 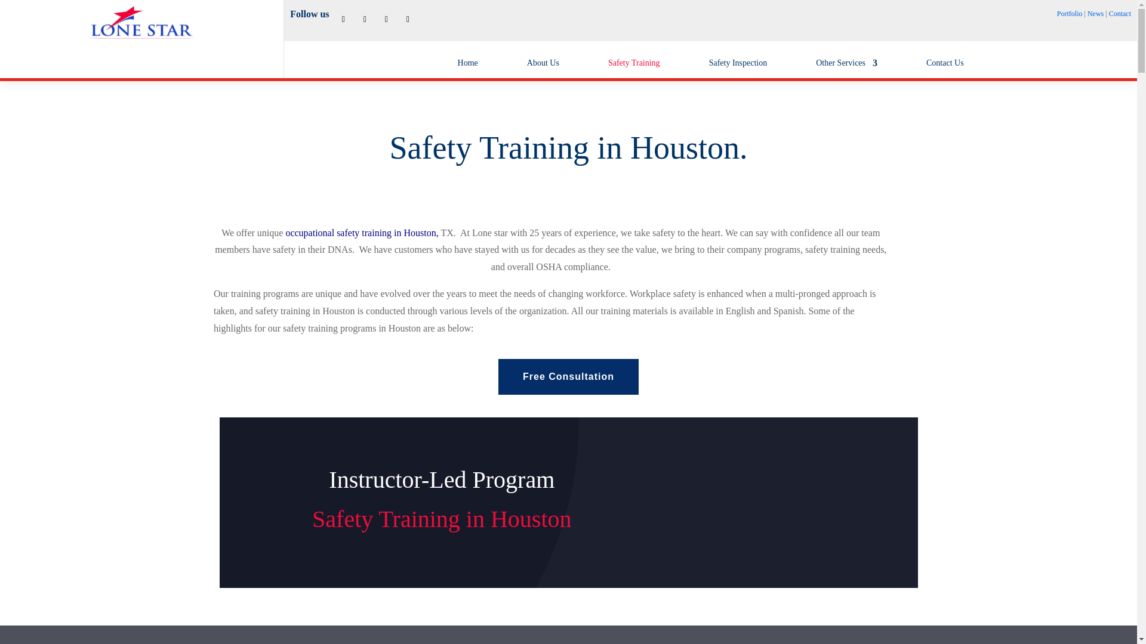 What do you see at coordinates (365, 20) in the screenshot?
I see `Follow on Pinterest` at bounding box center [365, 20].